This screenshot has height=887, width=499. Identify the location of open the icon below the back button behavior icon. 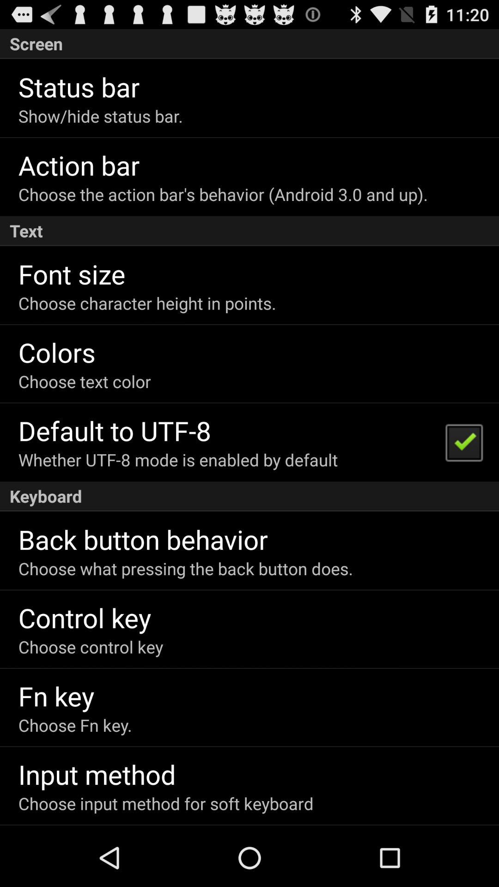
(186, 568).